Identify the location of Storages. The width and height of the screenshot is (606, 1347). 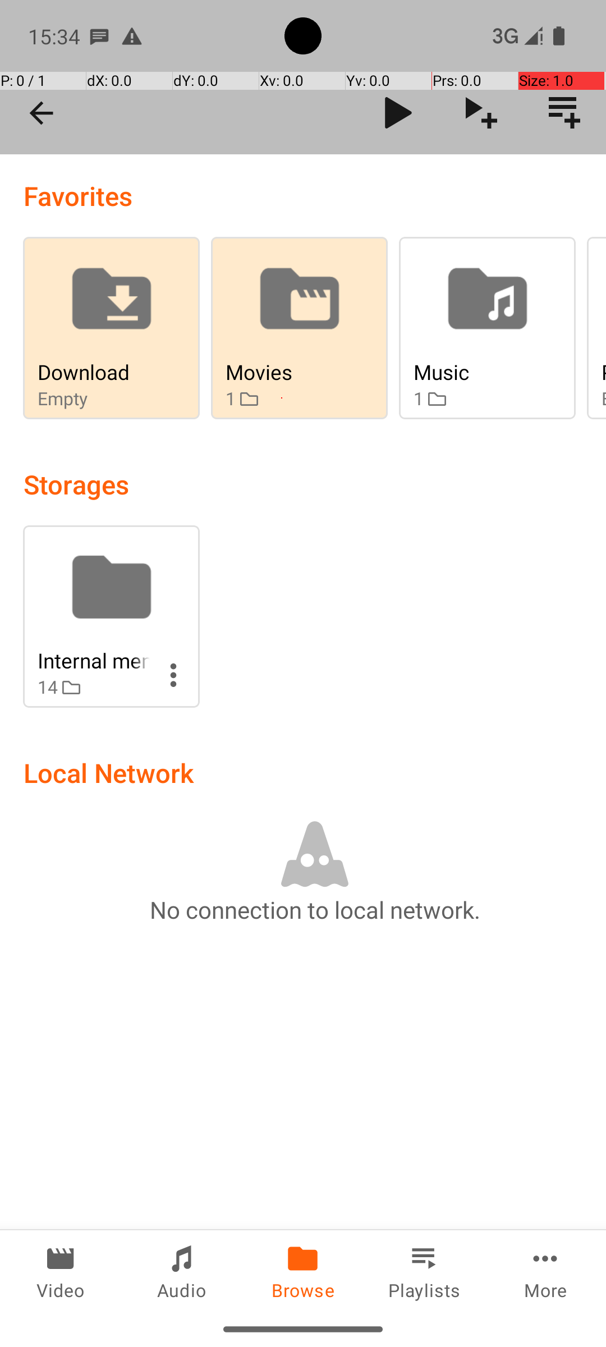
(76, 484).